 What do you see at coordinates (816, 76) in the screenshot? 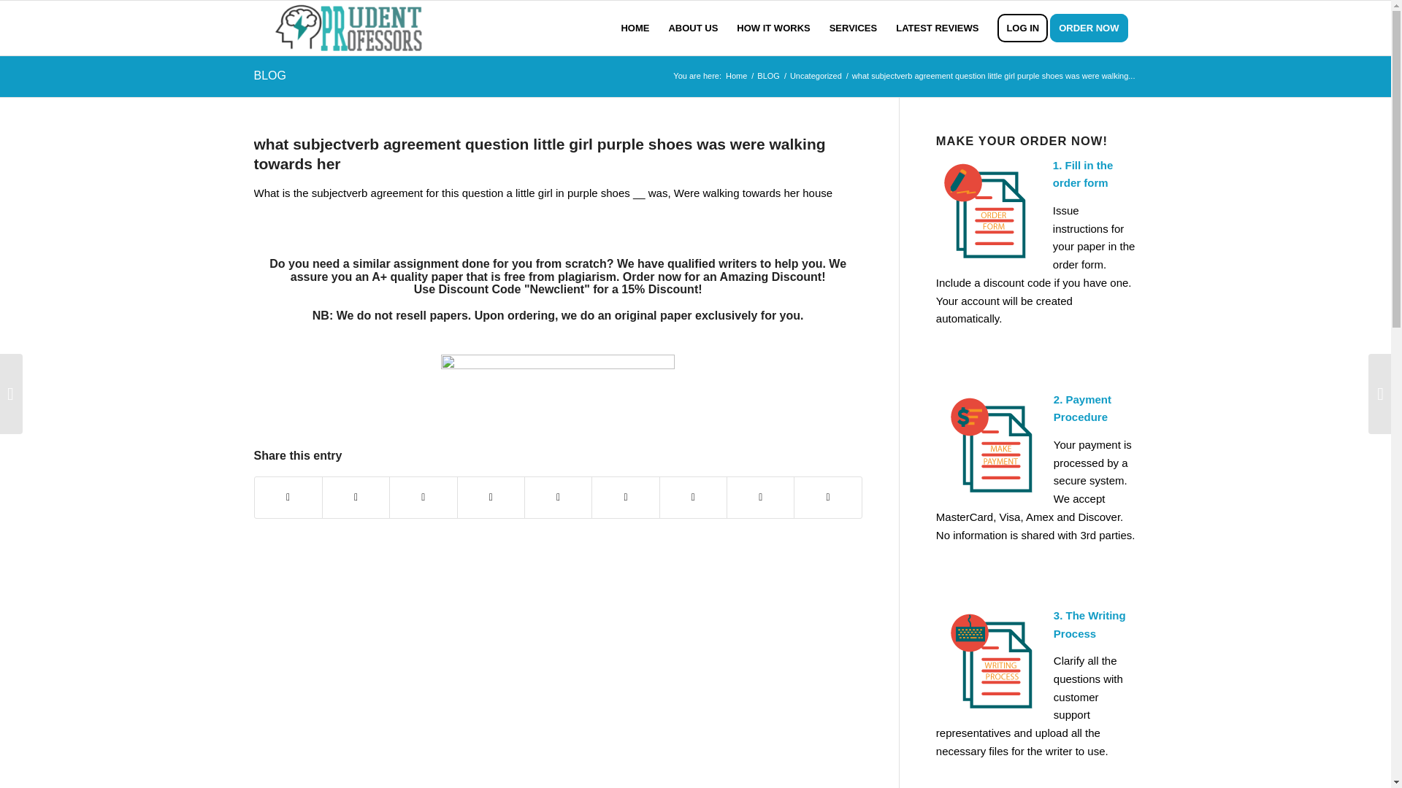
I see `Uncategorized` at bounding box center [816, 76].